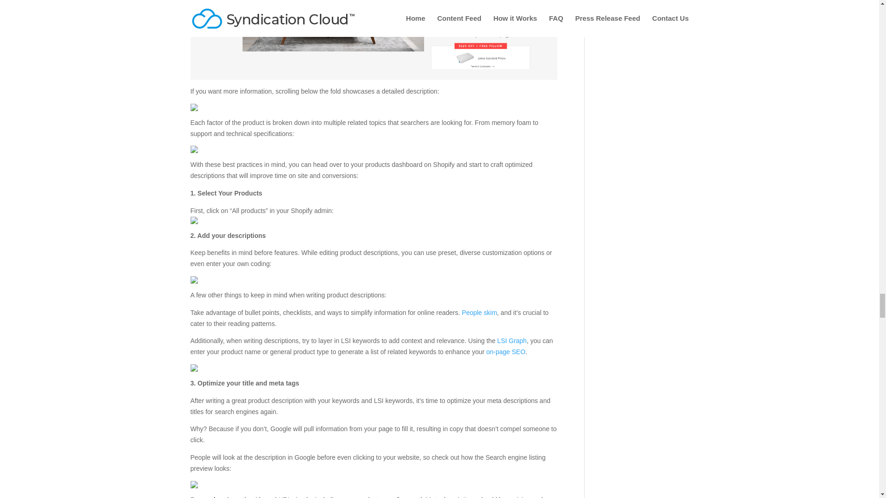 Image resolution: width=886 pixels, height=498 pixels. What do you see at coordinates (479, 312) in the screenshot?
I see `People skim` at bounding box center [479, 312].